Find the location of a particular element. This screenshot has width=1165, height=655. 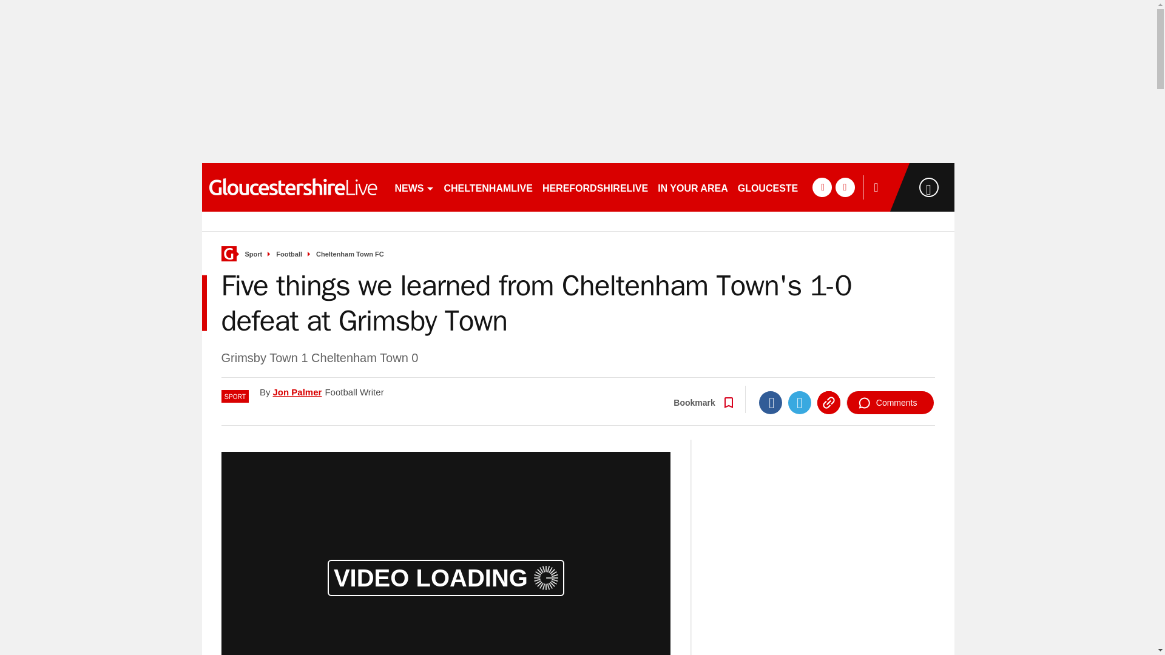

Twitter is located at coordinates (800, 402).